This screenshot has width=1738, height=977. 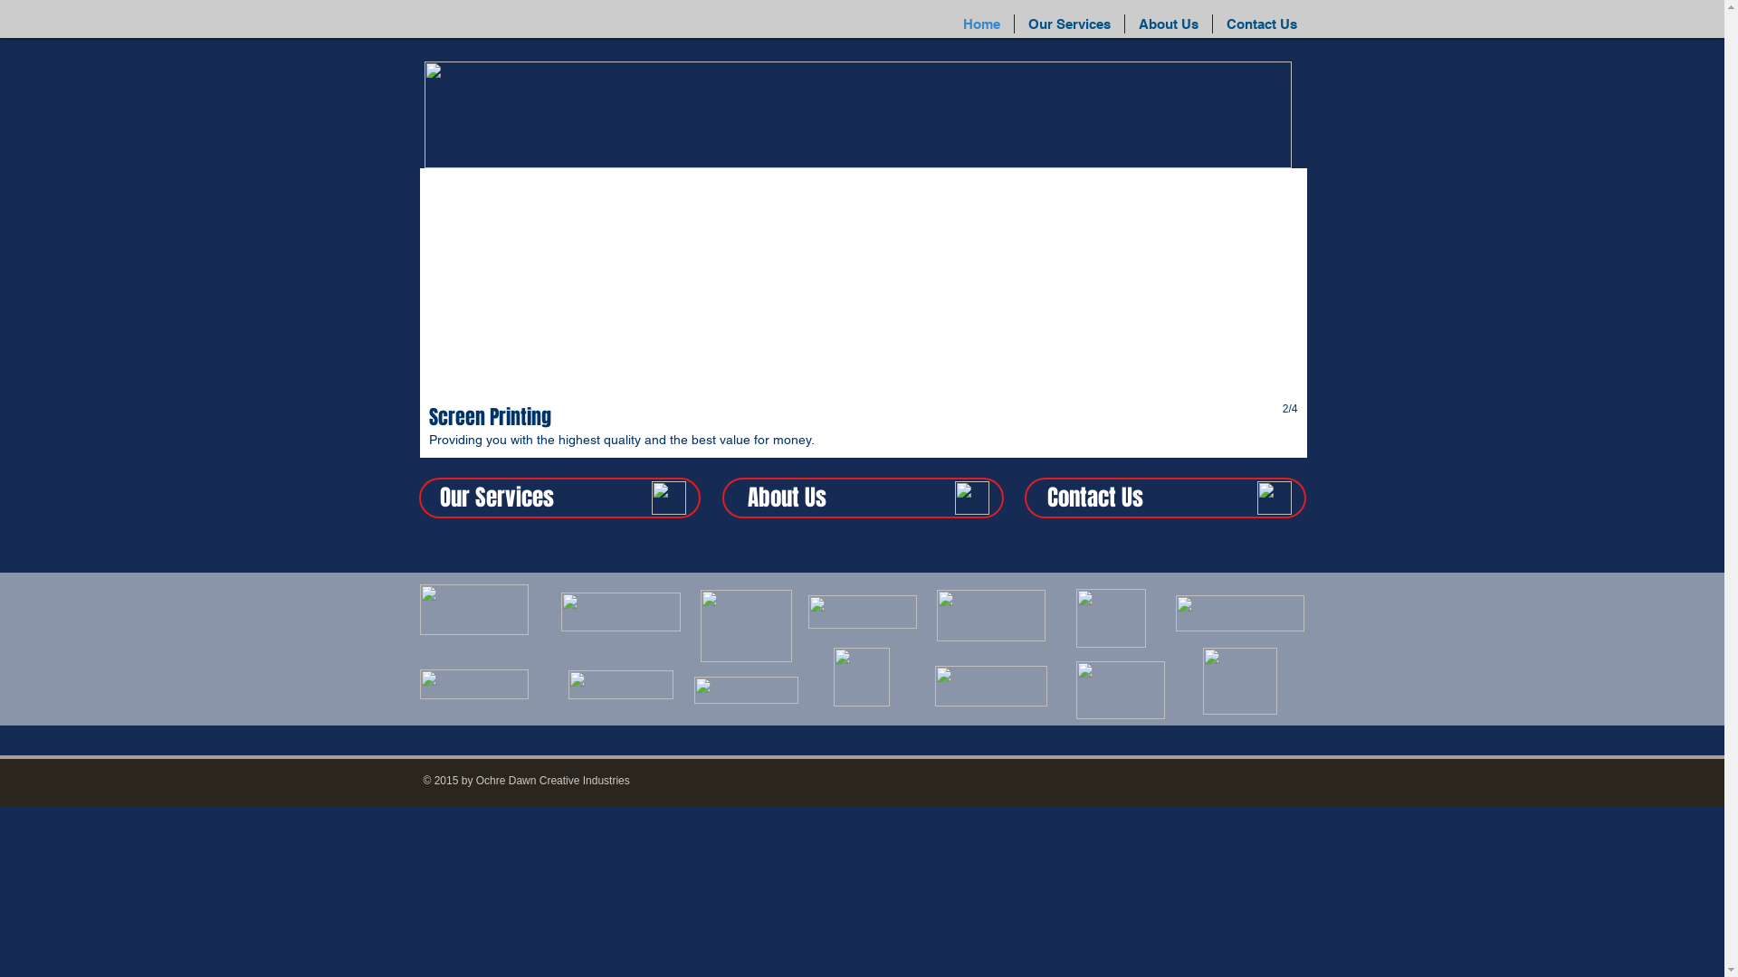 I want to click on flexfit-logo.png, so click(x=1239, y=613).